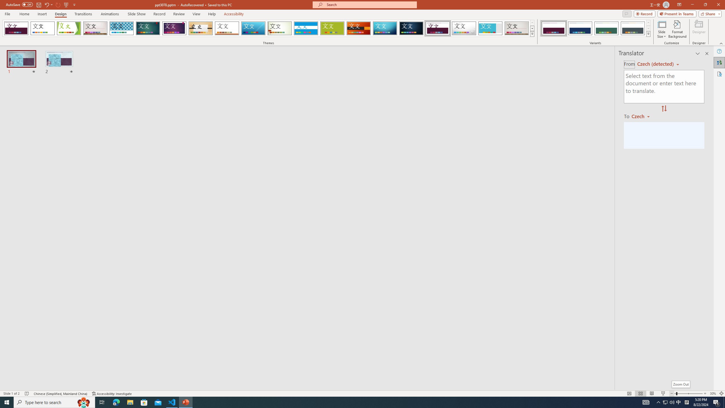  Describe the element at coordinates (174, 28) in the screenshot. I see `Ion Boardroom` at that location.